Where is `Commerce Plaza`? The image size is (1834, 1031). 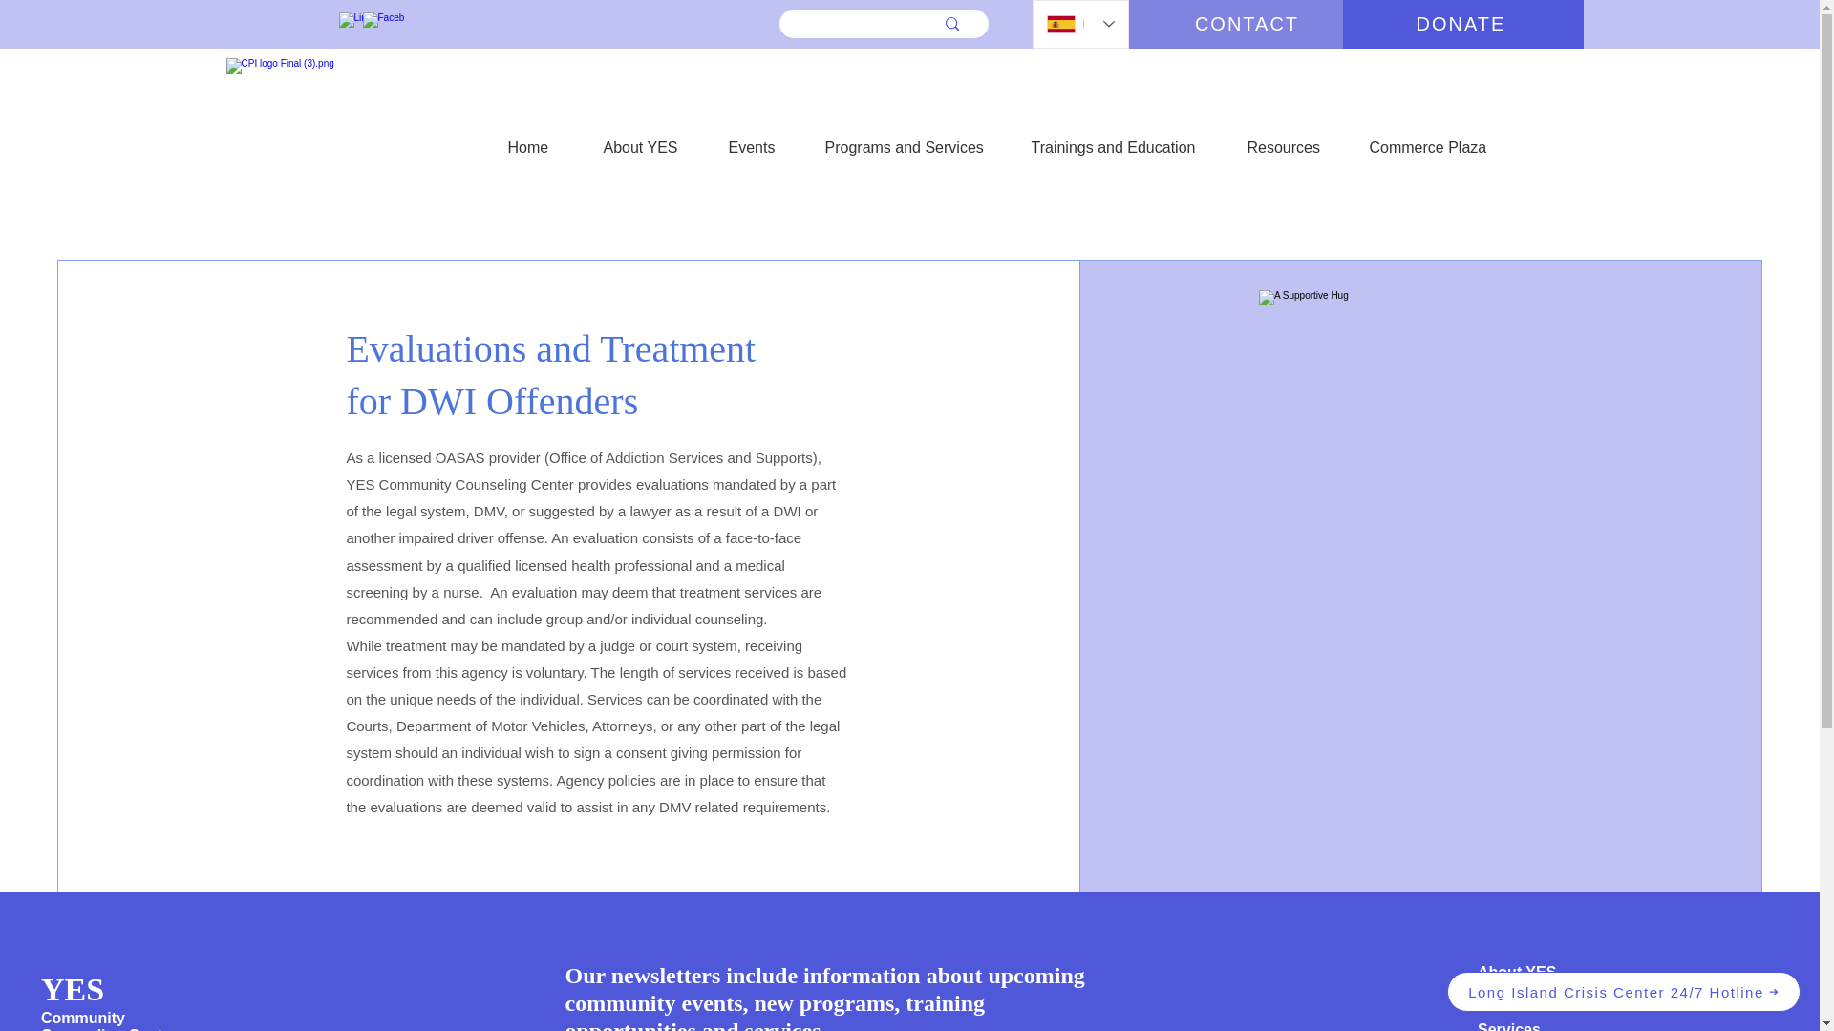 Commerce Plaza is located at coordinates (1437, 138).